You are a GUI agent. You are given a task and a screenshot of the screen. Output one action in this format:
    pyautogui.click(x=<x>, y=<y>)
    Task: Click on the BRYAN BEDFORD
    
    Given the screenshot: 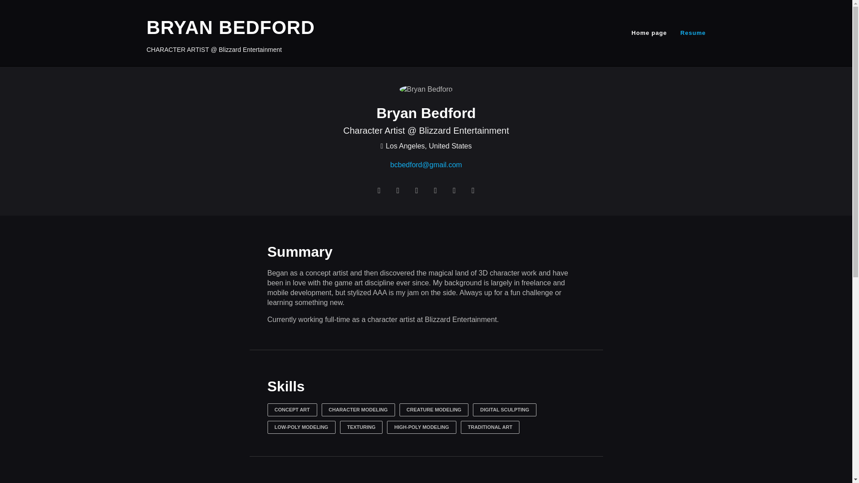 What is the action you would take?
    pyautogui.click(x=231, y=27)
    